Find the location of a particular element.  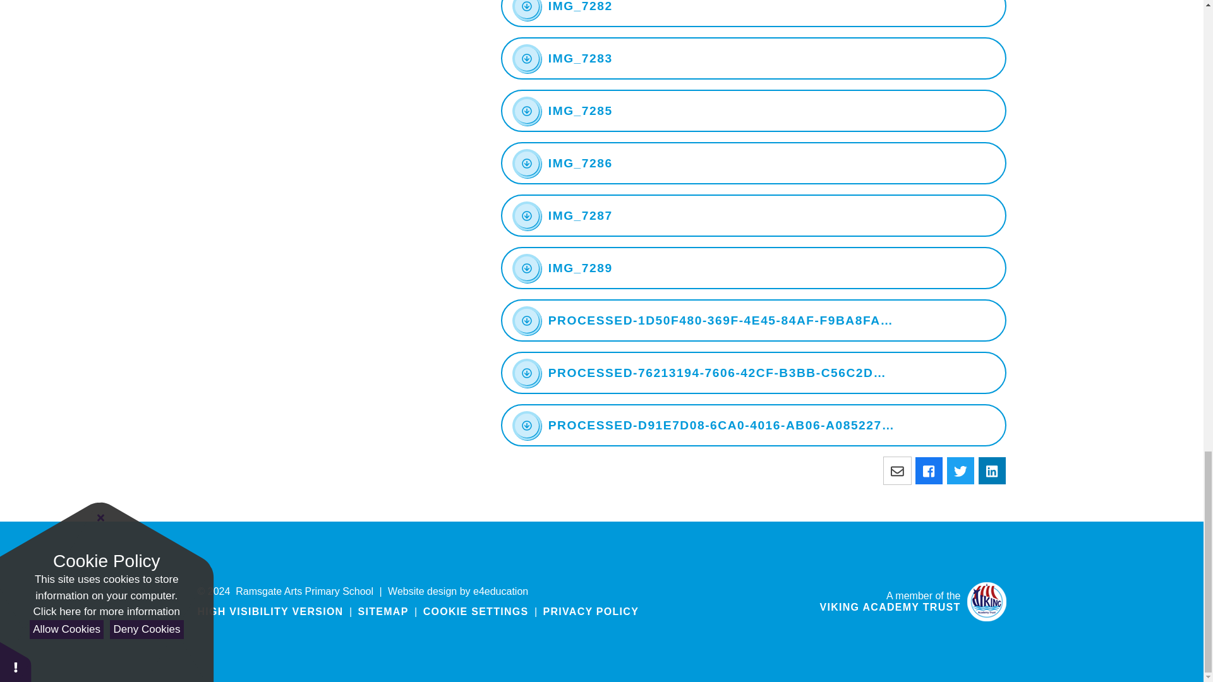

Cookie Settings is located at coordinates (476, 611).